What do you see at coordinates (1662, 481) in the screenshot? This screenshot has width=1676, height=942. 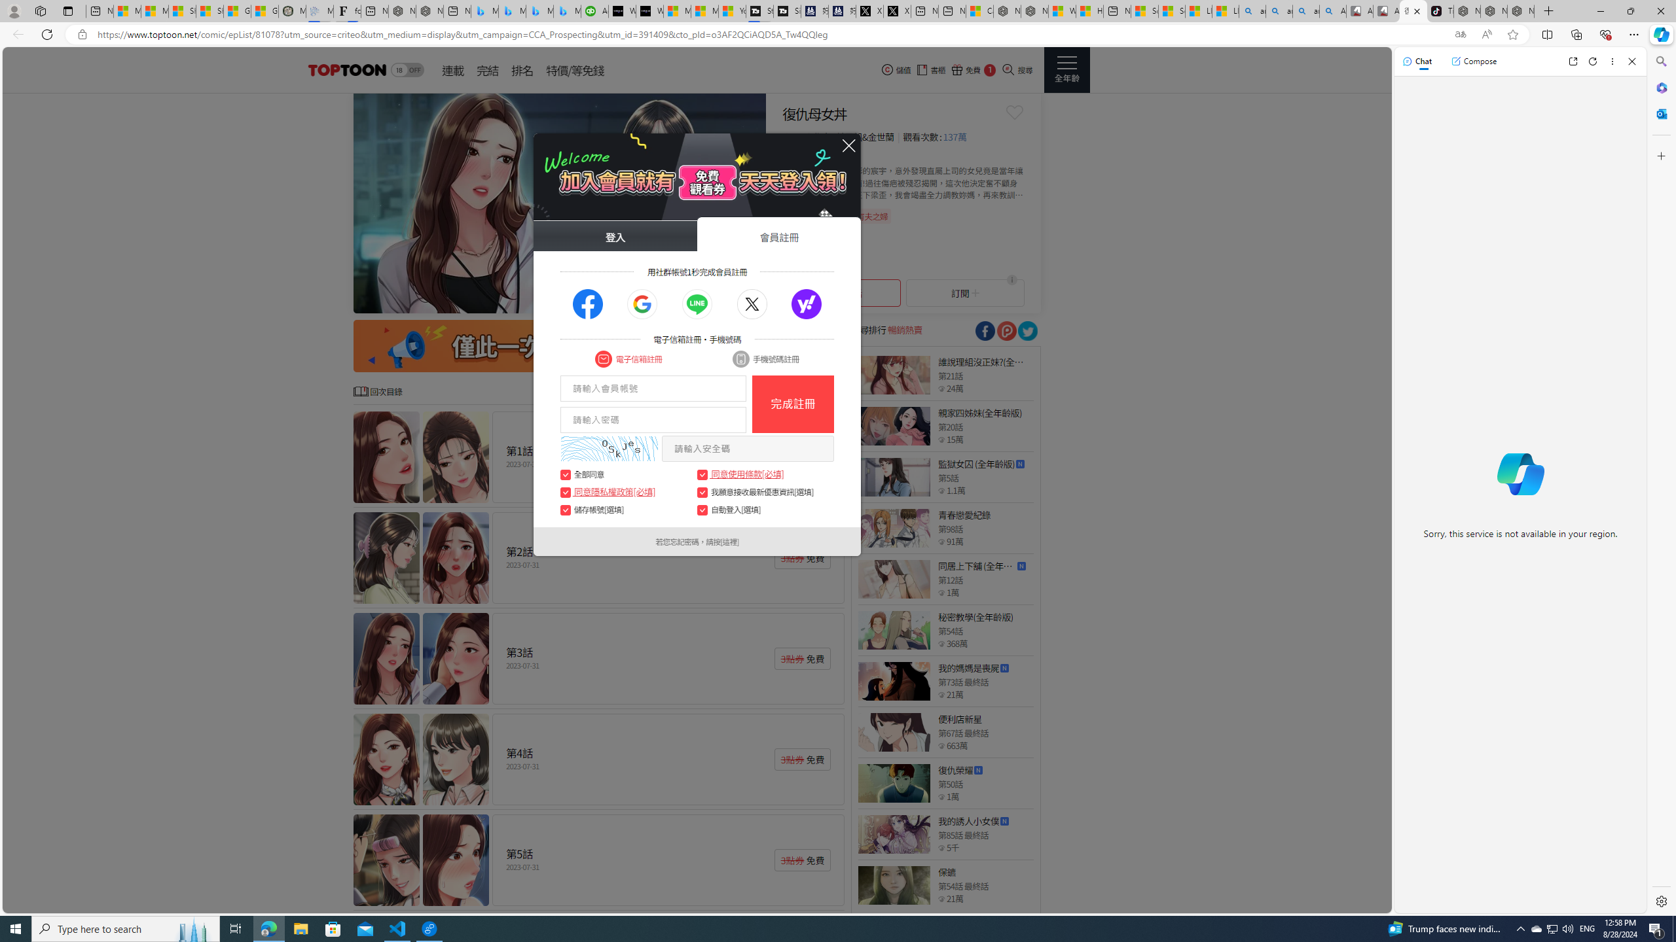 I see `Side bar` at bounding box center [1662, 481].